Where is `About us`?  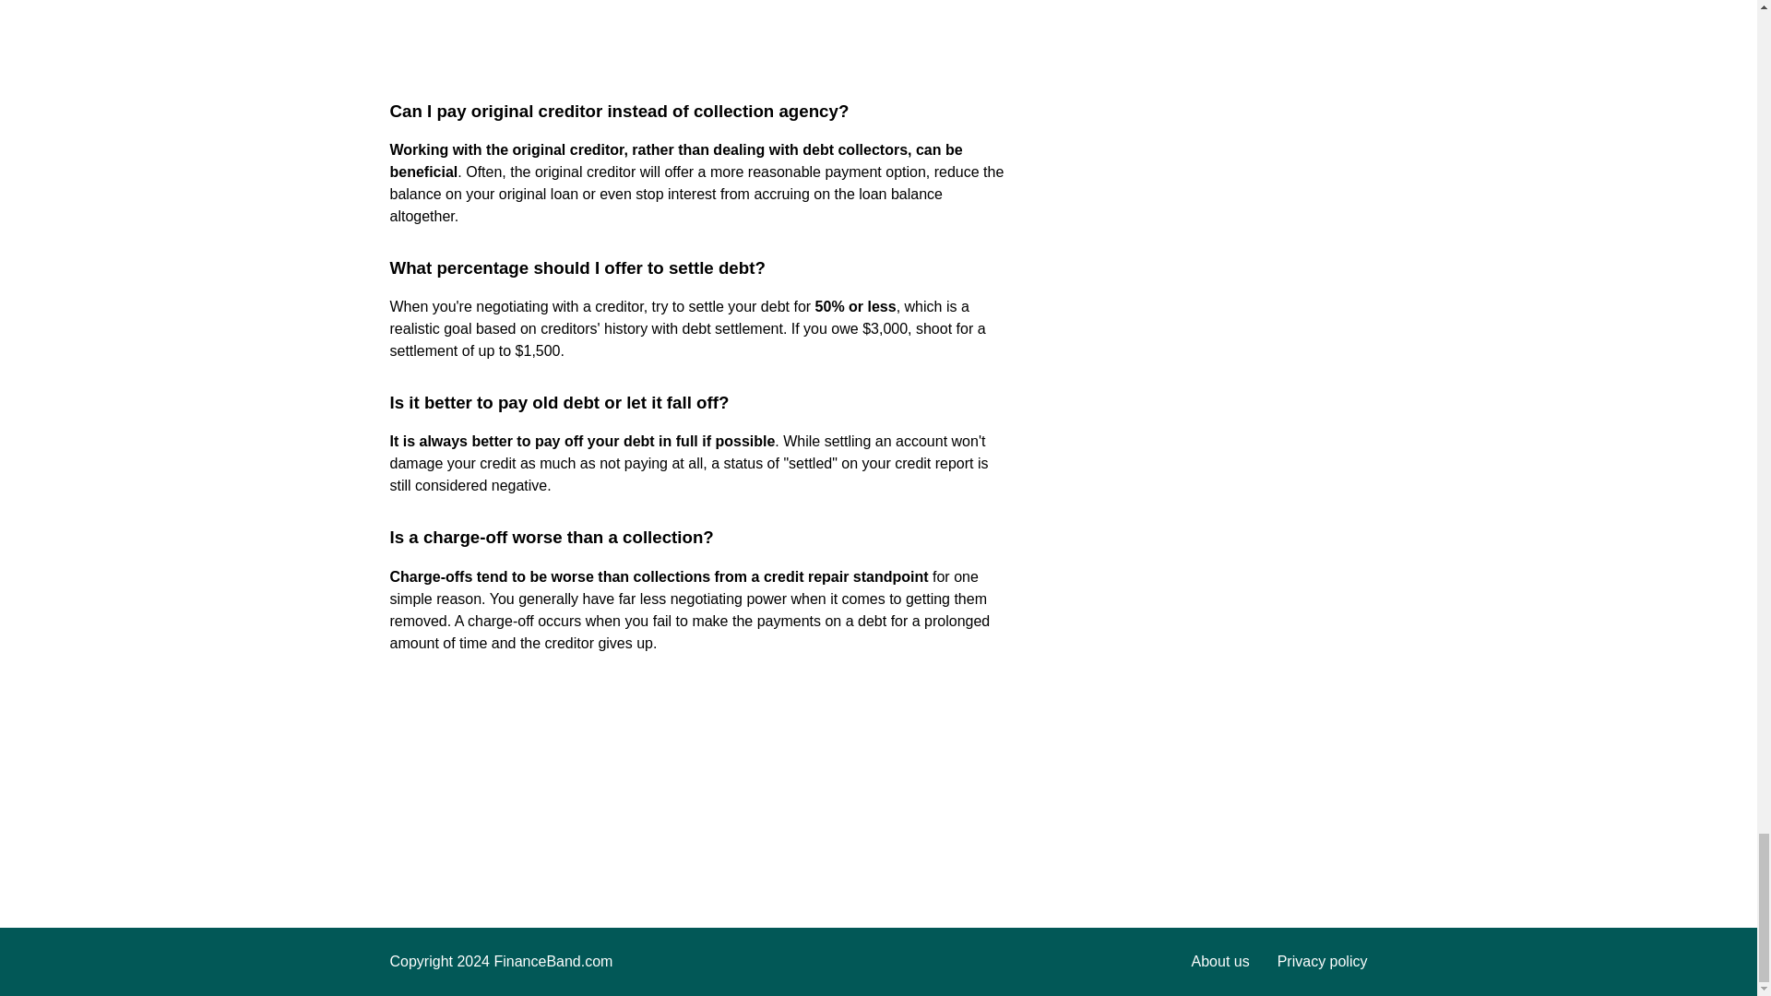 About us is located at coordinates (1221, 961).